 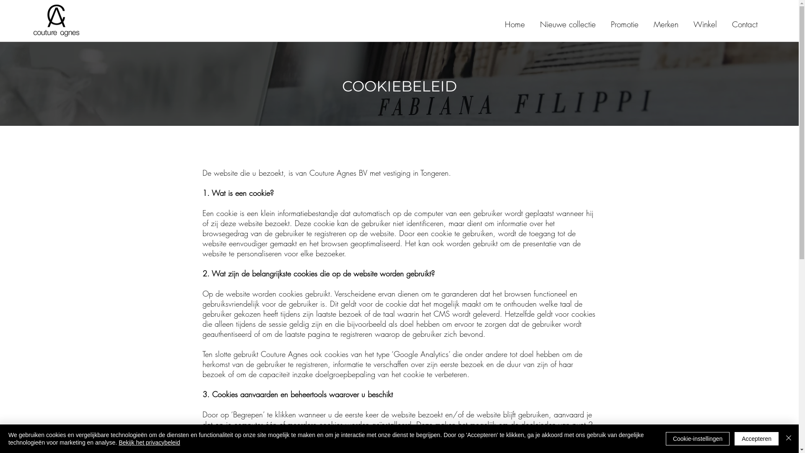 I want to click on Accepteren, so click(x=756, y=439).